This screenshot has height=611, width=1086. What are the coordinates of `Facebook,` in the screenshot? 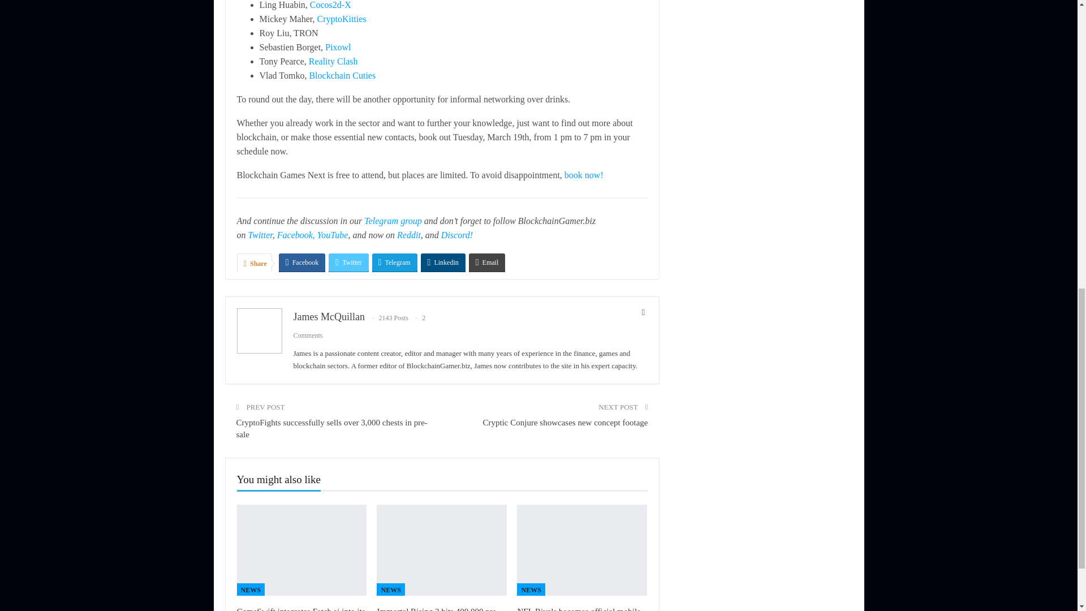 It's located at (295, 235).